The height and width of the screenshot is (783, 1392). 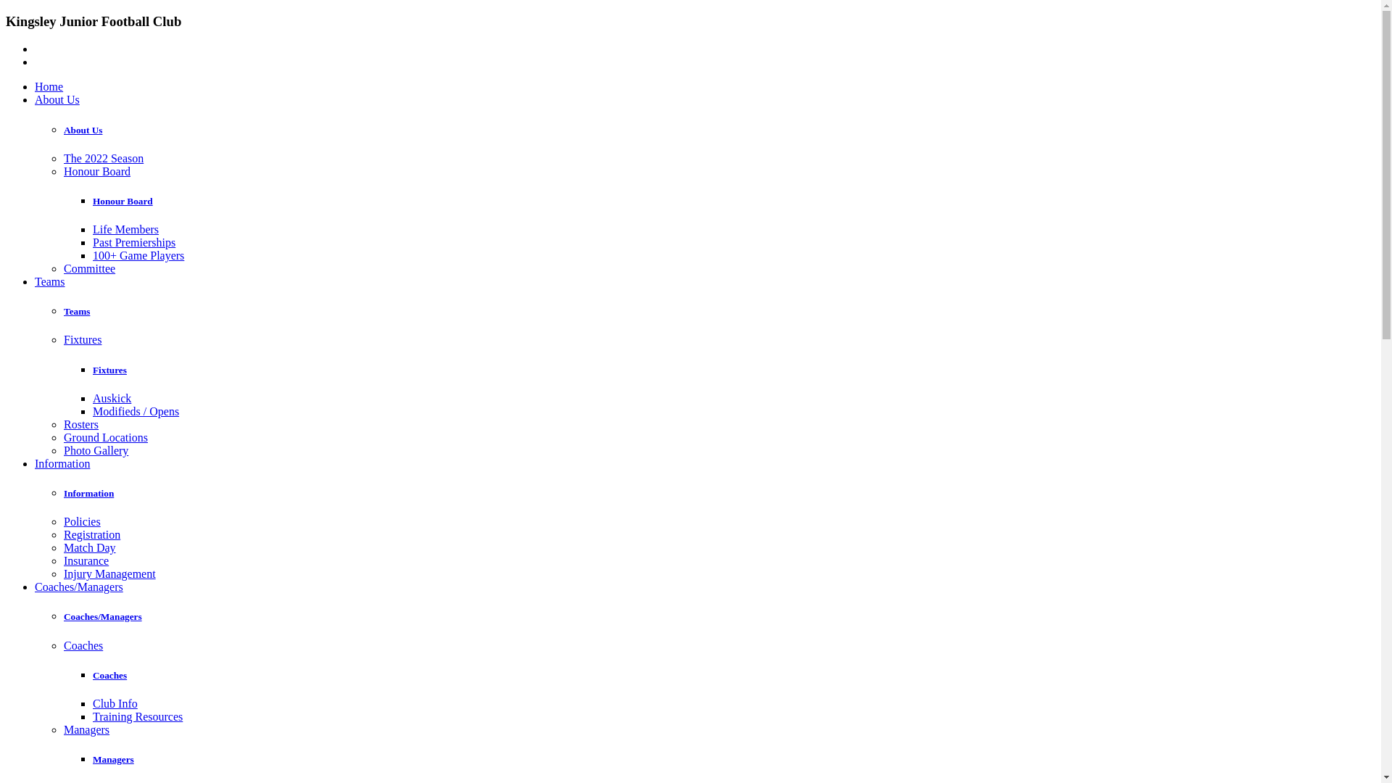 What do you see at coordinates (83, 522) in the screenshot?
I see `Policies` at bounding box center [83, 522].